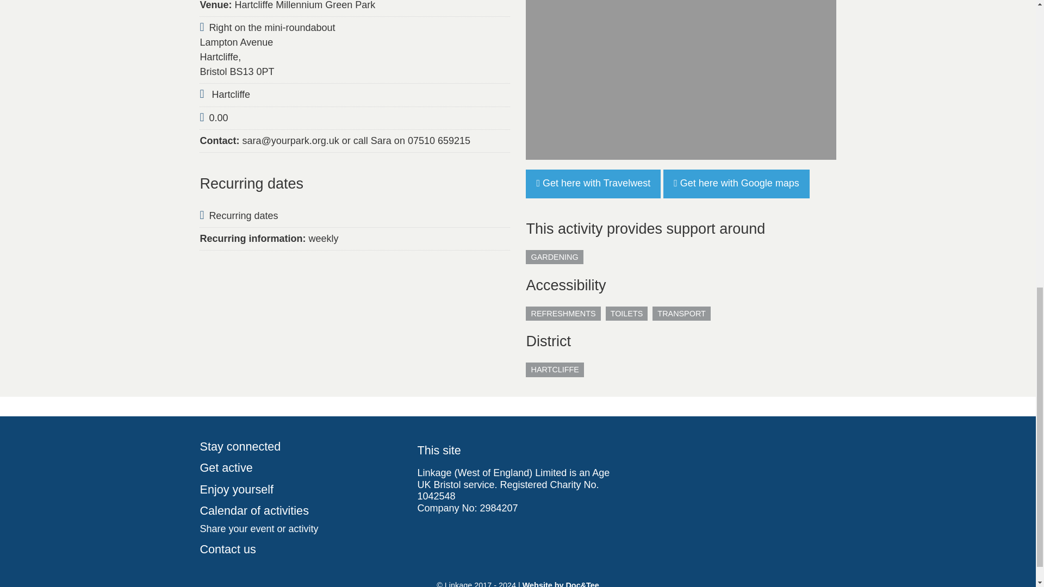 The height and width of the screenshot is (587, 1044). I want to click on Get here with Travelwest, so click(593, 184).